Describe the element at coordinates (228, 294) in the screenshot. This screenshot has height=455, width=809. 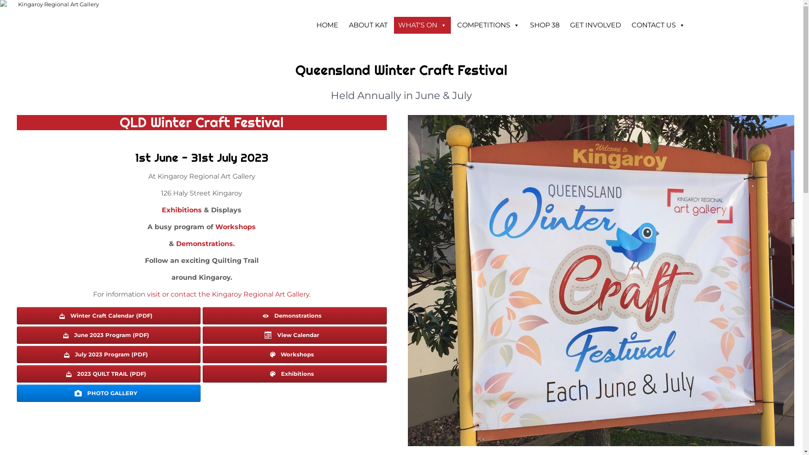
I see `visit or contact the Kingaroy Regional Art Gallery` at that location.